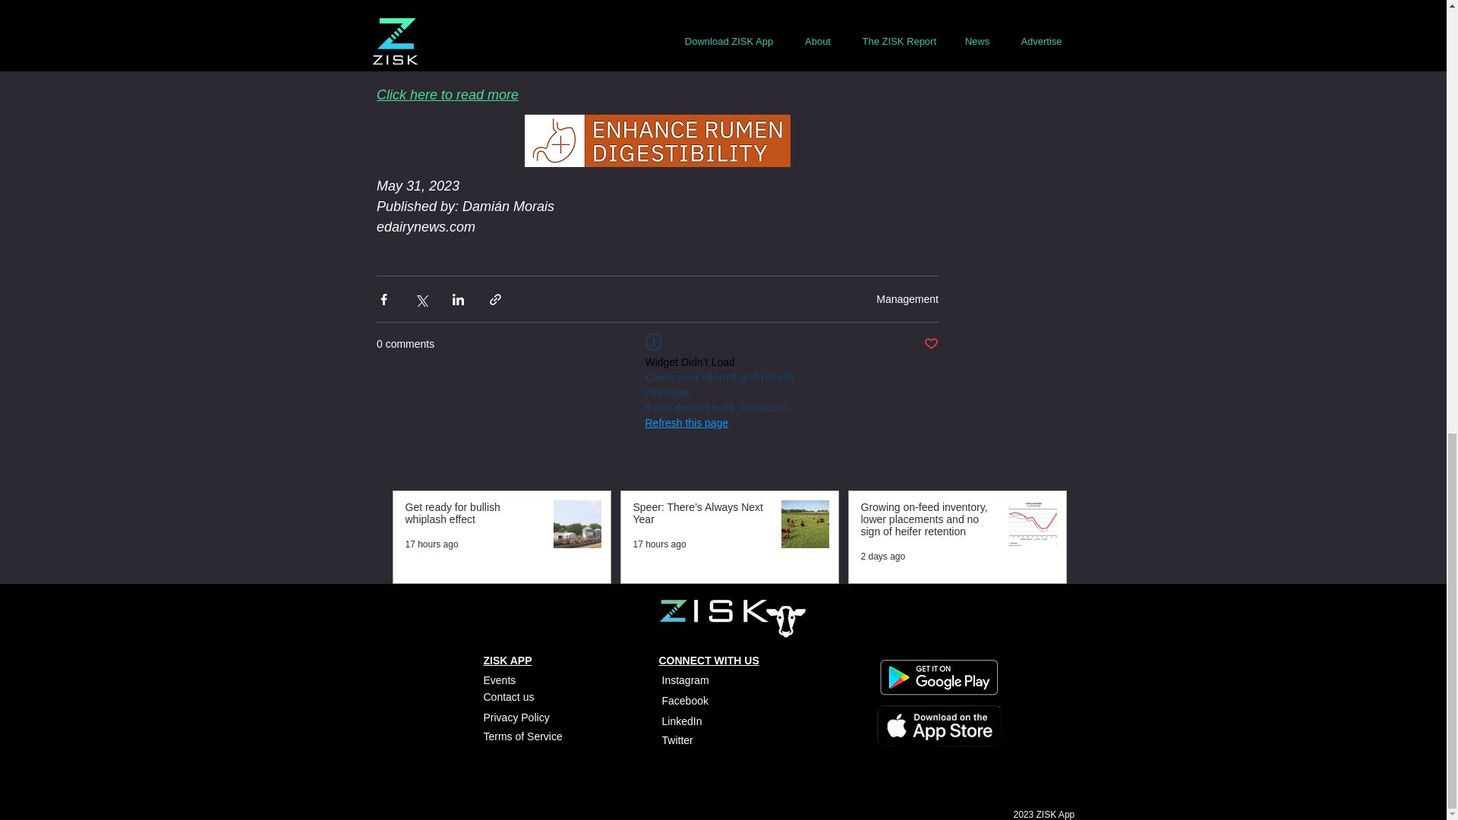  What do you see at coordinates (522, 736) in the screenshot?
I see `Terms of Service` at bounding box center [522, 736].